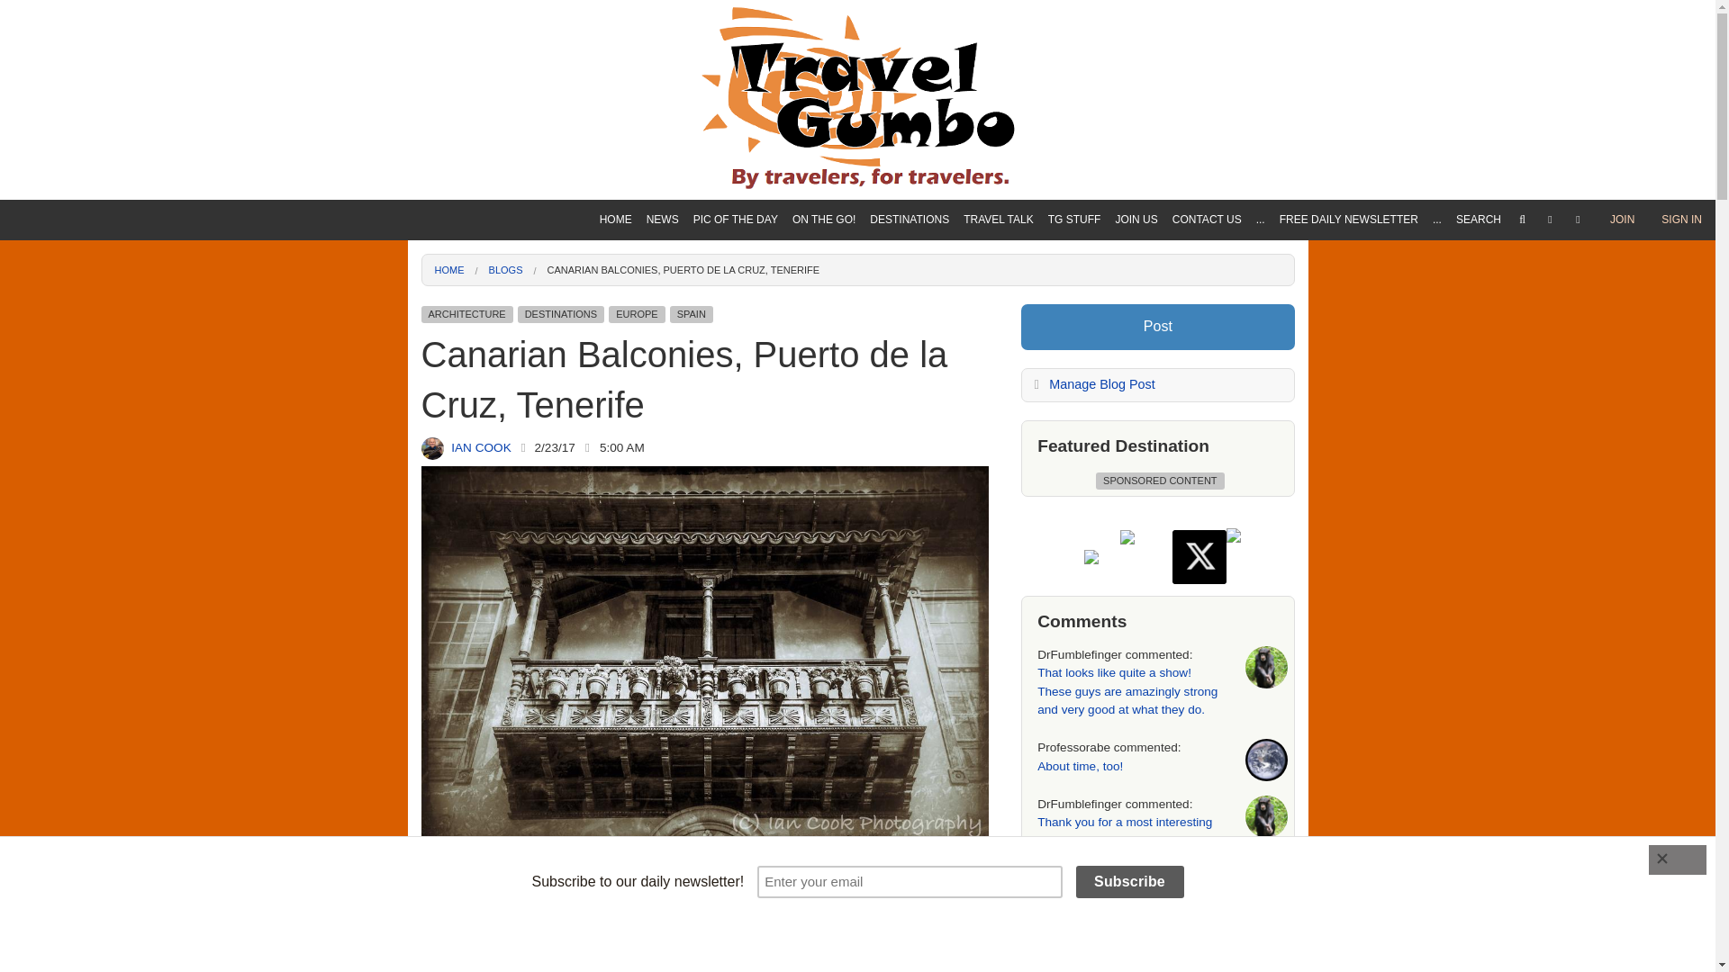 Image resolution: width=1729 pixels, height=972 pixels. What do you see at coordinates (910, 446) in the screenshot?
I see `ANTARCTICA` at bounding box center [910, 446].